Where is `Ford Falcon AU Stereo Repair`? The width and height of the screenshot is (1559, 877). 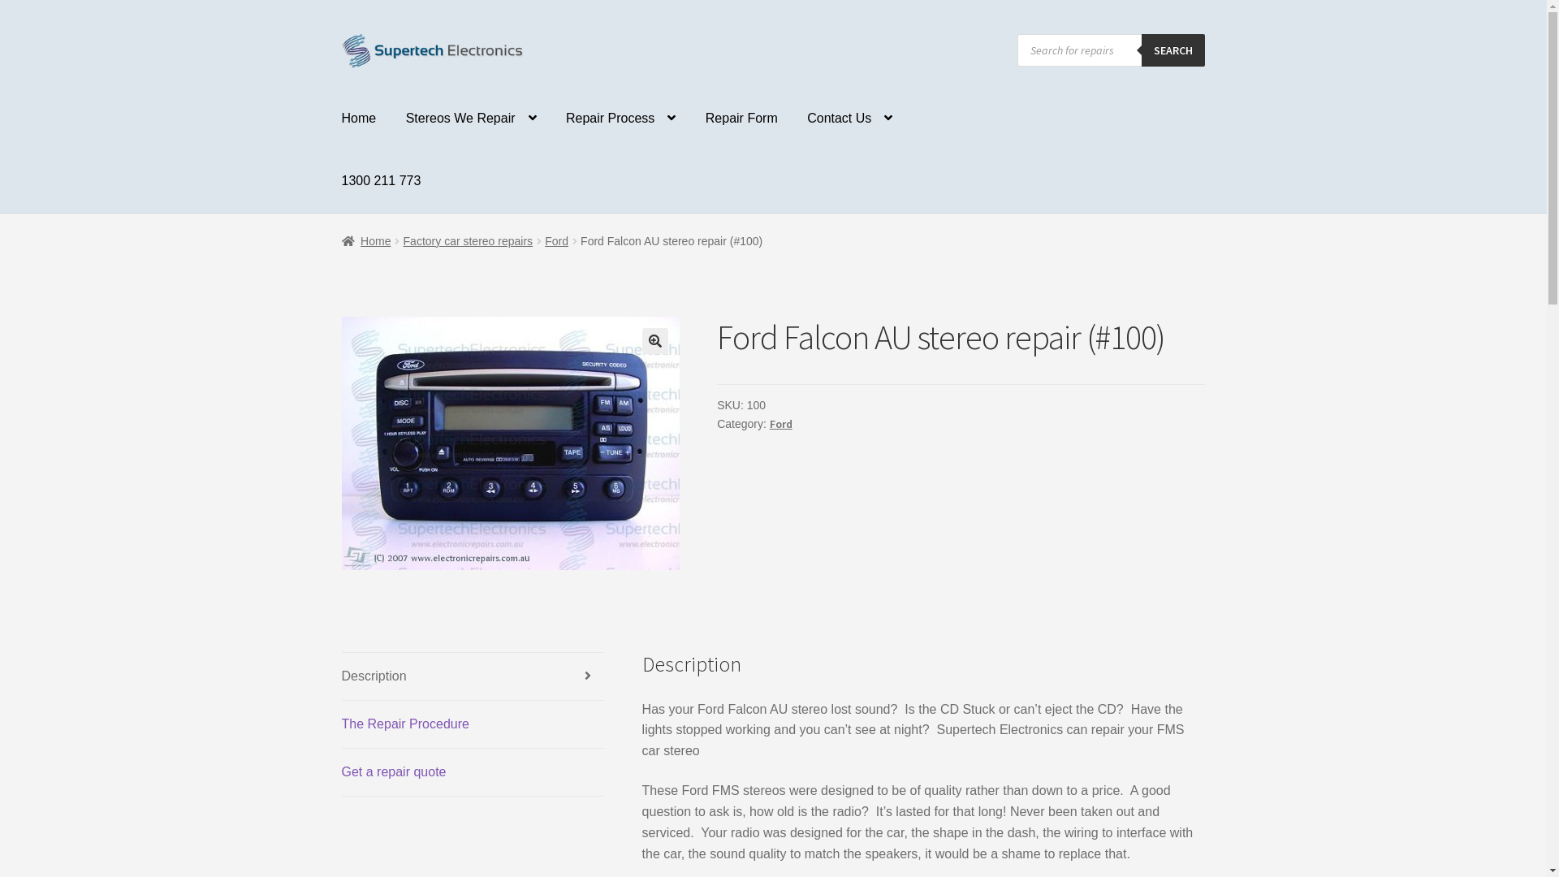
Ford Falcon AU Stereo Repair is located at coordinates (511, 443).